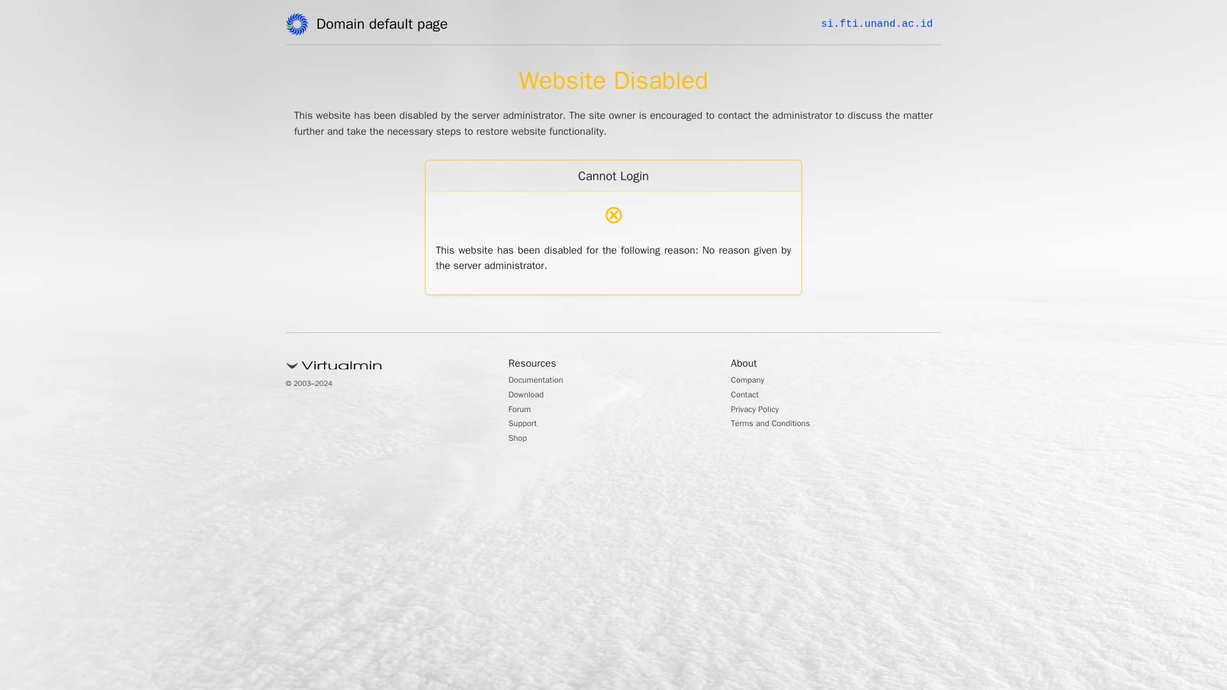 This screenshot has height=690, width=1227. I want to click on Shop, so click(520, 440).